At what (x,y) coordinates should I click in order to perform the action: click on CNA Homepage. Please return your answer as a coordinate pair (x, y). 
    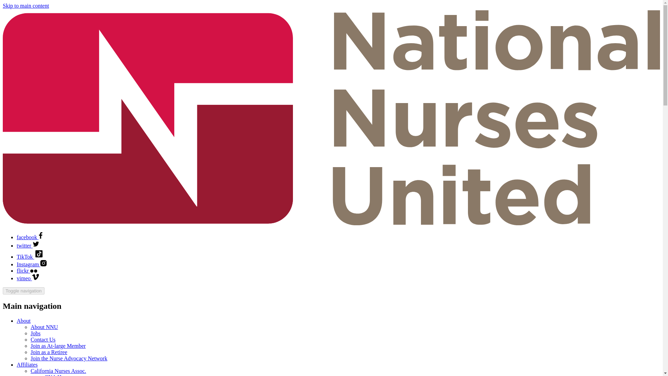
    Looking at the image, I should click on (63, 375).